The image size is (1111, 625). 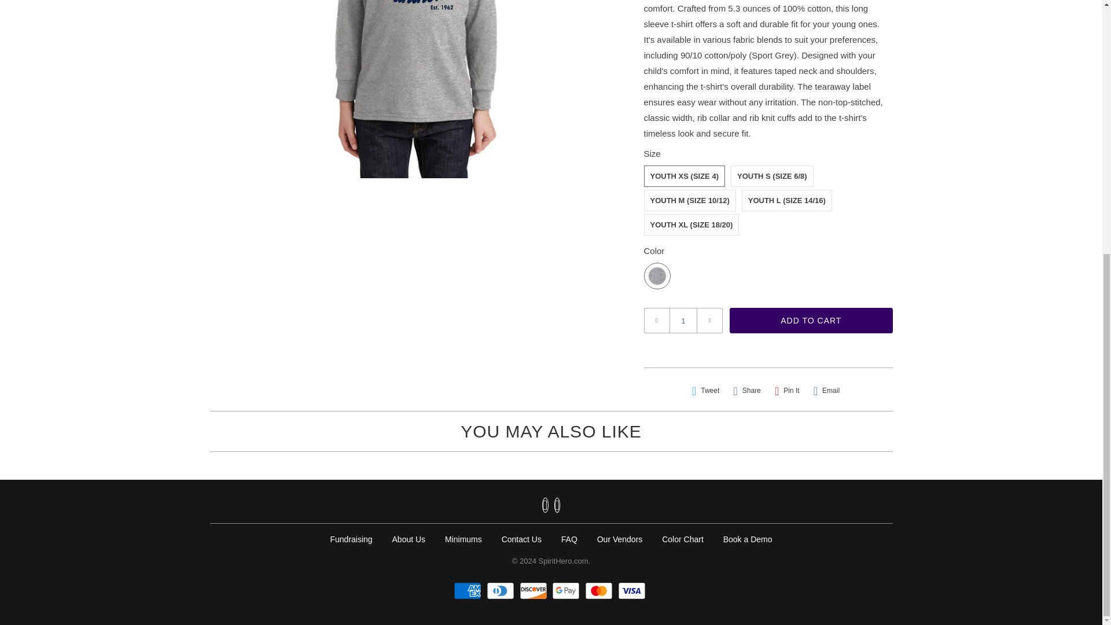 What do you see at coordinates (706, 391) in the screenshot?
I see `Share this on Twitter` at bounding box center [706, 391].